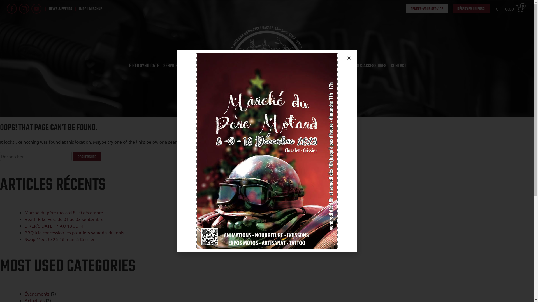 This screenshot has width=538, height=302. Describe the element at coordinates (87, 157) in the screenshot. I see `Rechercher` at that location.